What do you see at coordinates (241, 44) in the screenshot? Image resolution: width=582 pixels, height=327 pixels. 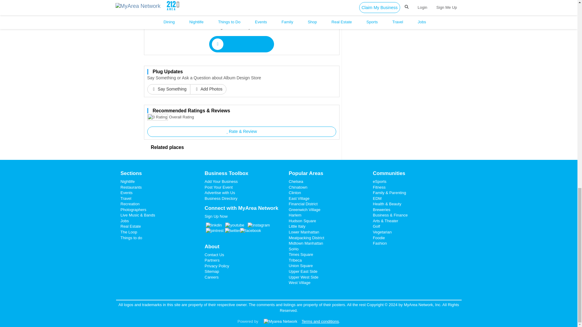 I see `Add to My Connections` at bounding box center [241, 44].